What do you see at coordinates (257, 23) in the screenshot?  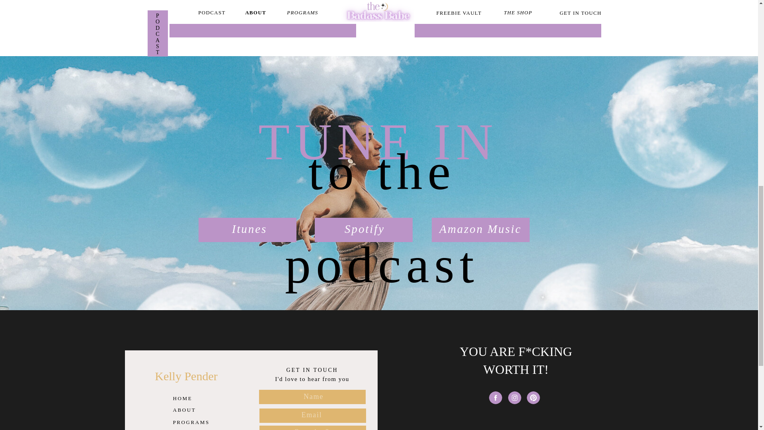 I see `What actually is a Spiritual Awakening?` at bounding box center [257, 23].